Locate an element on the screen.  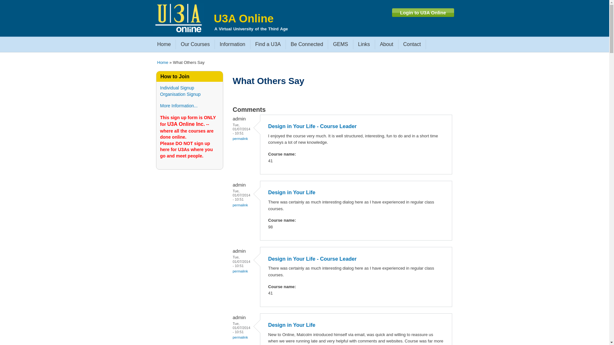
Design in Your Life - Course Leader is located at coordinates (313, 259).